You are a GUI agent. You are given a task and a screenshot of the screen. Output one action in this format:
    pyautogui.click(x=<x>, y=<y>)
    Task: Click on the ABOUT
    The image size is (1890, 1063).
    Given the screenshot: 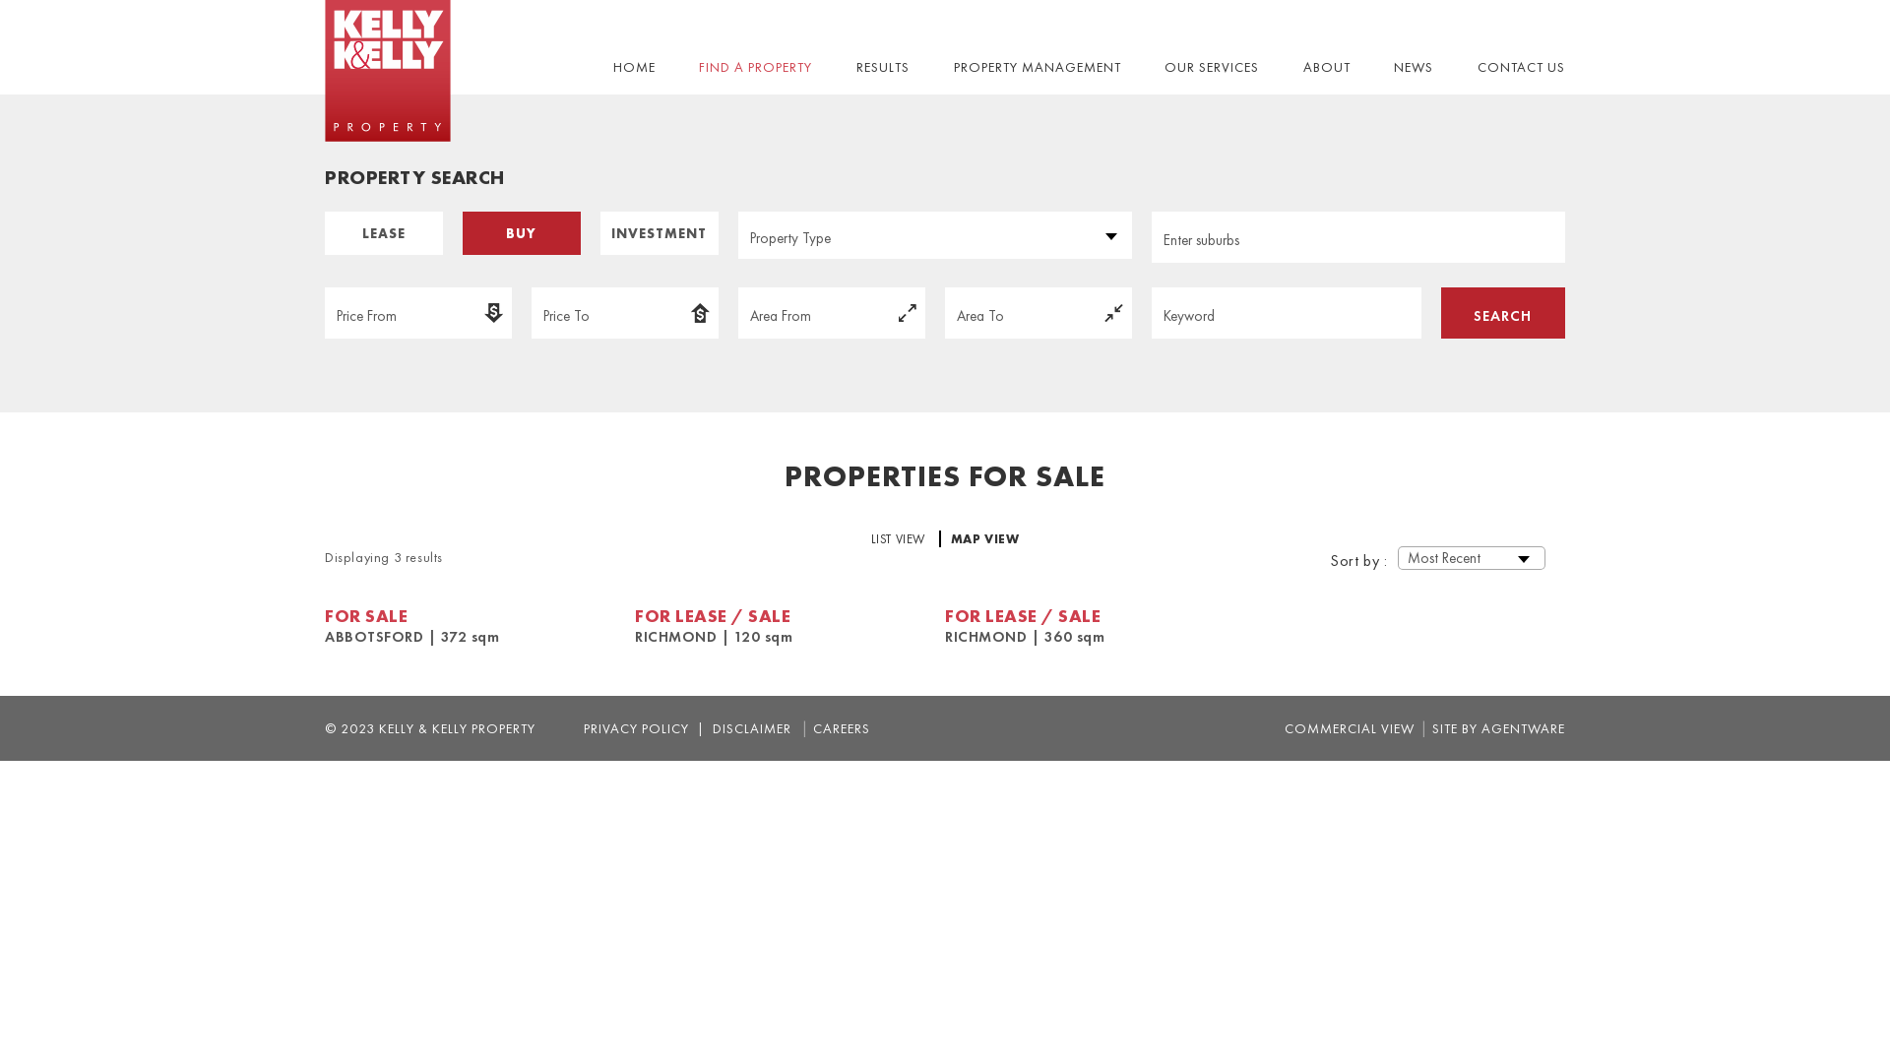 What is the action you would take?
    pyautogui.click(x=1327, y=67)
    